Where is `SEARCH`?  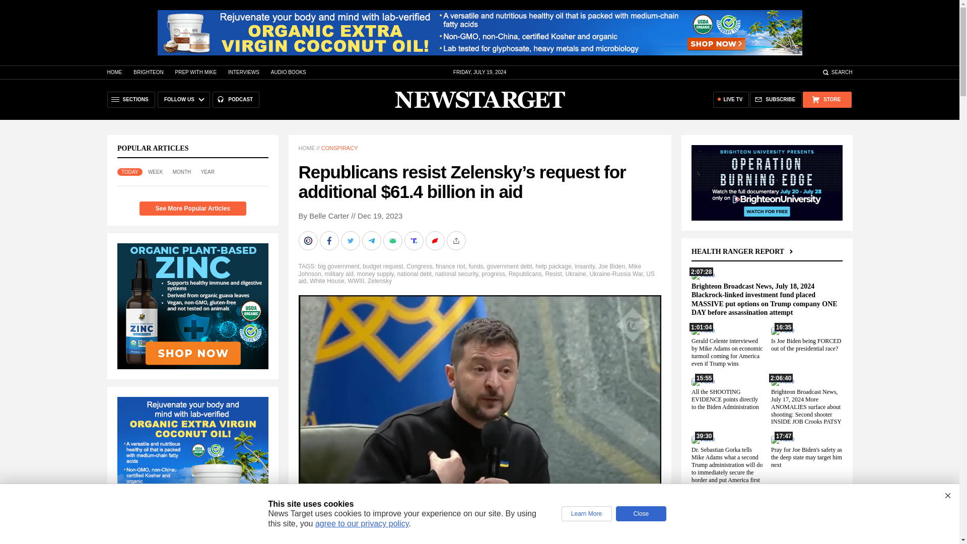 SEARCH is located at coordinates (837, 73).